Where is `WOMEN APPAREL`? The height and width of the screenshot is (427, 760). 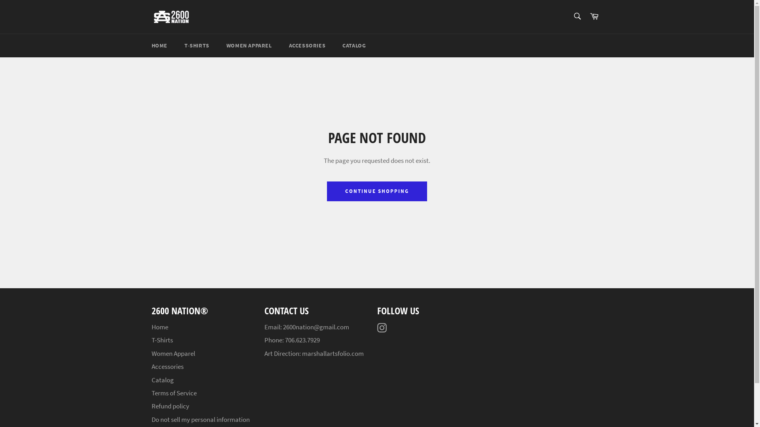 WOMEN APPAREL is located at coordinates (249, 46).